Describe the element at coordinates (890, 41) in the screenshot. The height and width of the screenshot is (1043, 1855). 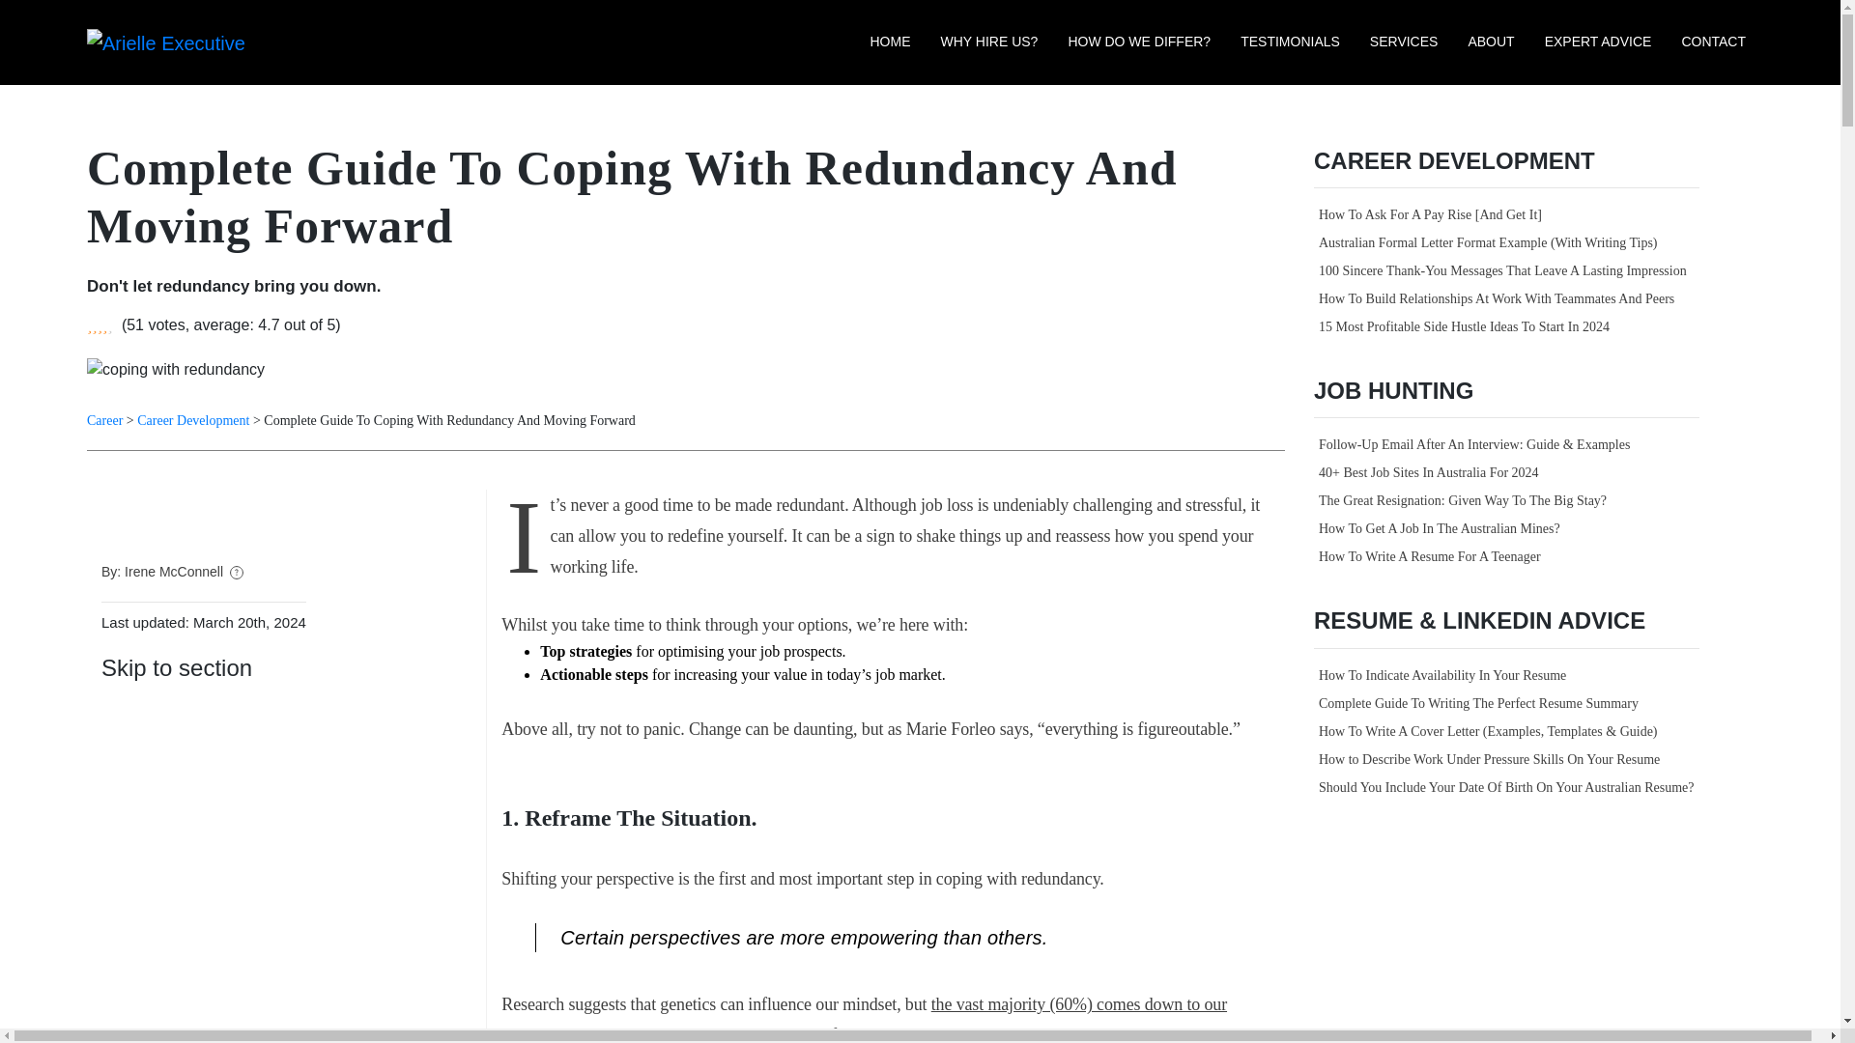
I see `HOME` at that location.